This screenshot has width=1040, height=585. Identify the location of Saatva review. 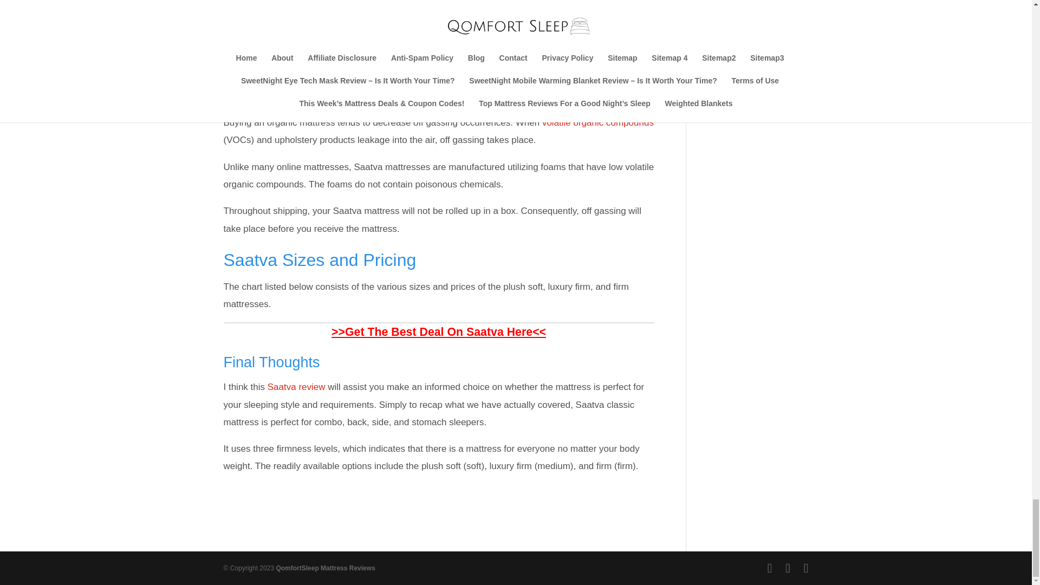
(296, 387).